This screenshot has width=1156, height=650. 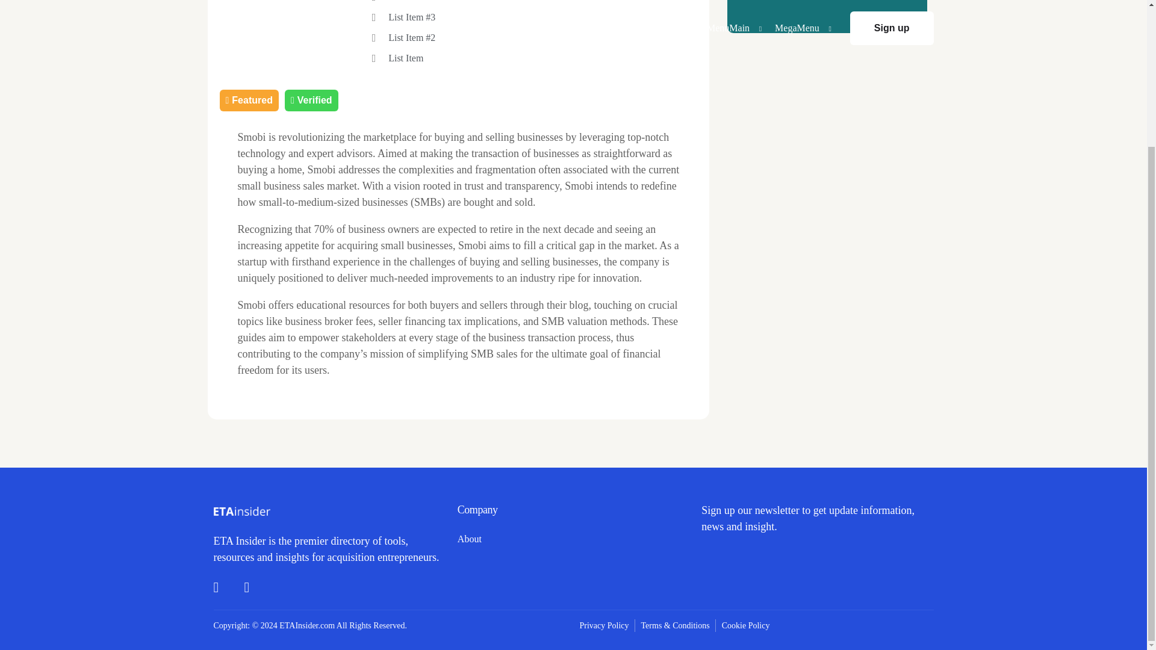 What do you see at coordinates (573, 539) in the screenshot?
I see `About` at bounding box center [573, 539].